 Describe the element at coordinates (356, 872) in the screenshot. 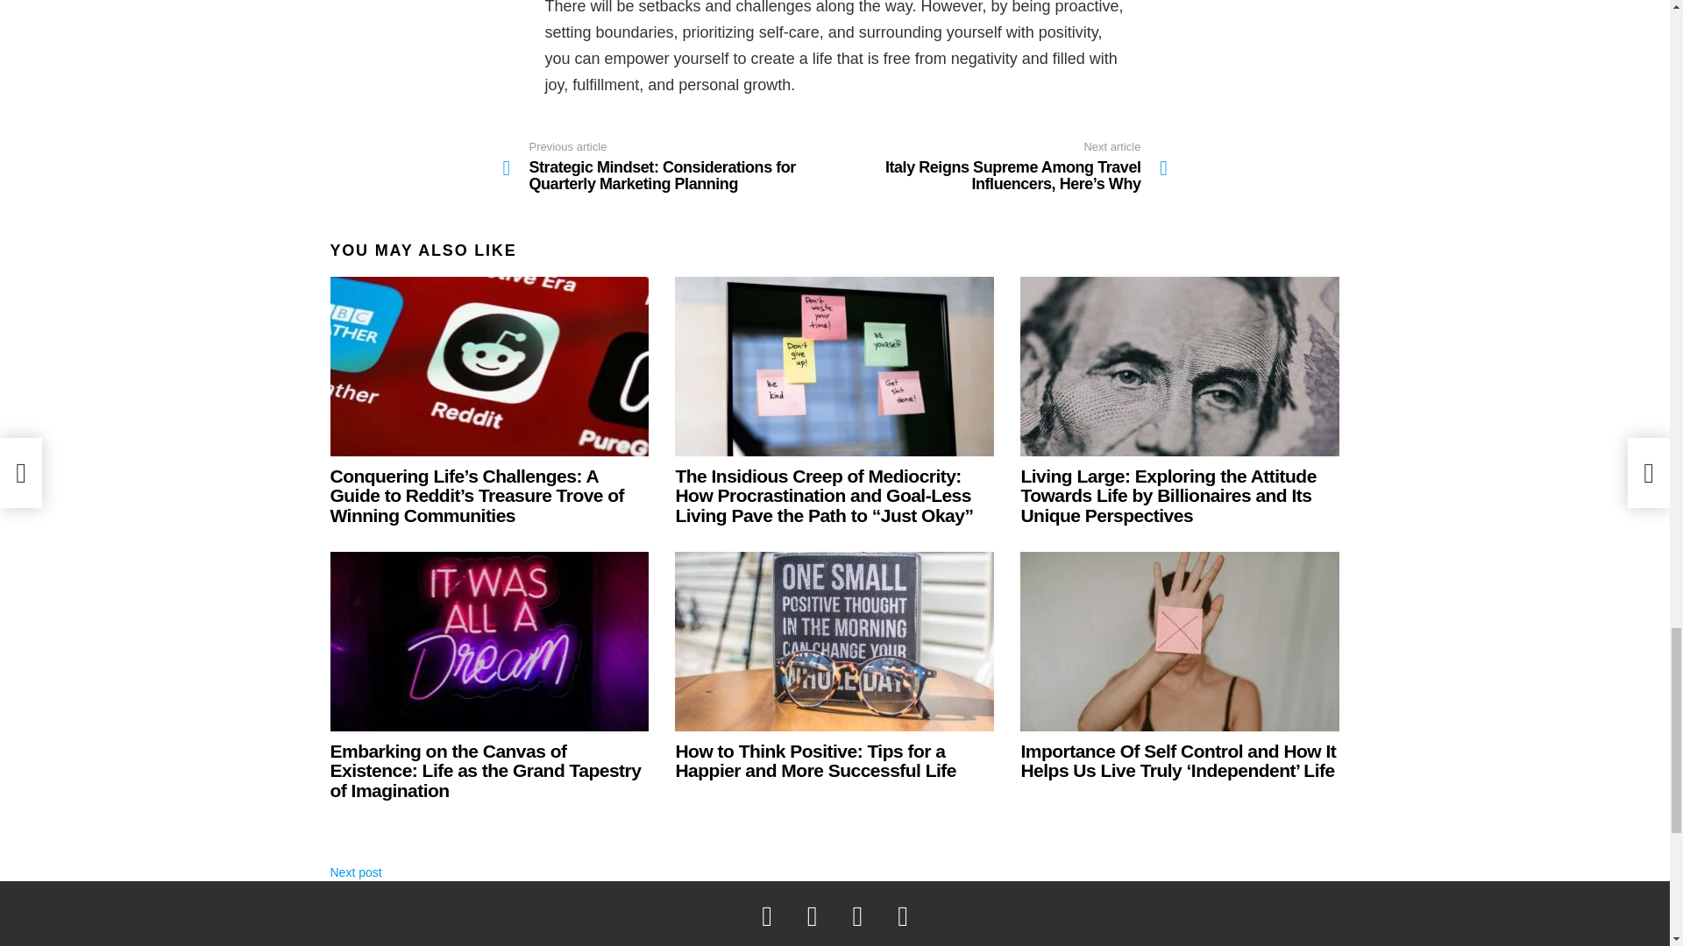

I see `Next post` at that location.